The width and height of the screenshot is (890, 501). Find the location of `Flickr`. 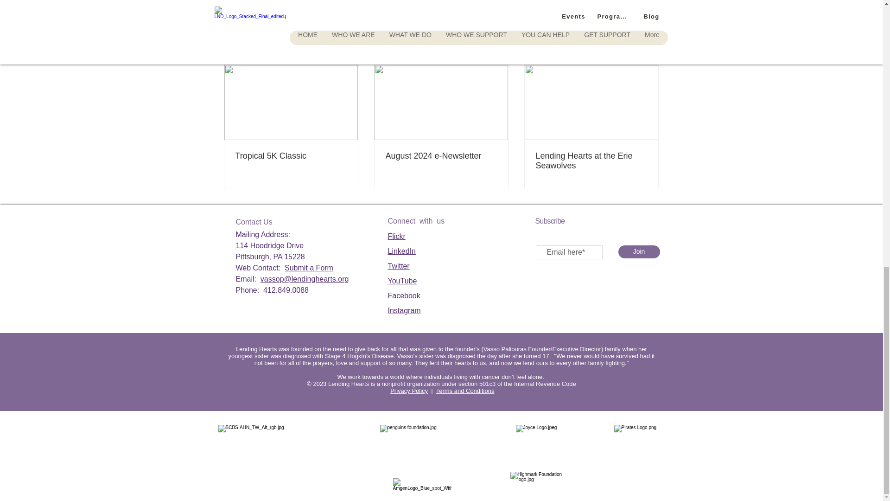

Flickr is located at coordinates (396, 237).